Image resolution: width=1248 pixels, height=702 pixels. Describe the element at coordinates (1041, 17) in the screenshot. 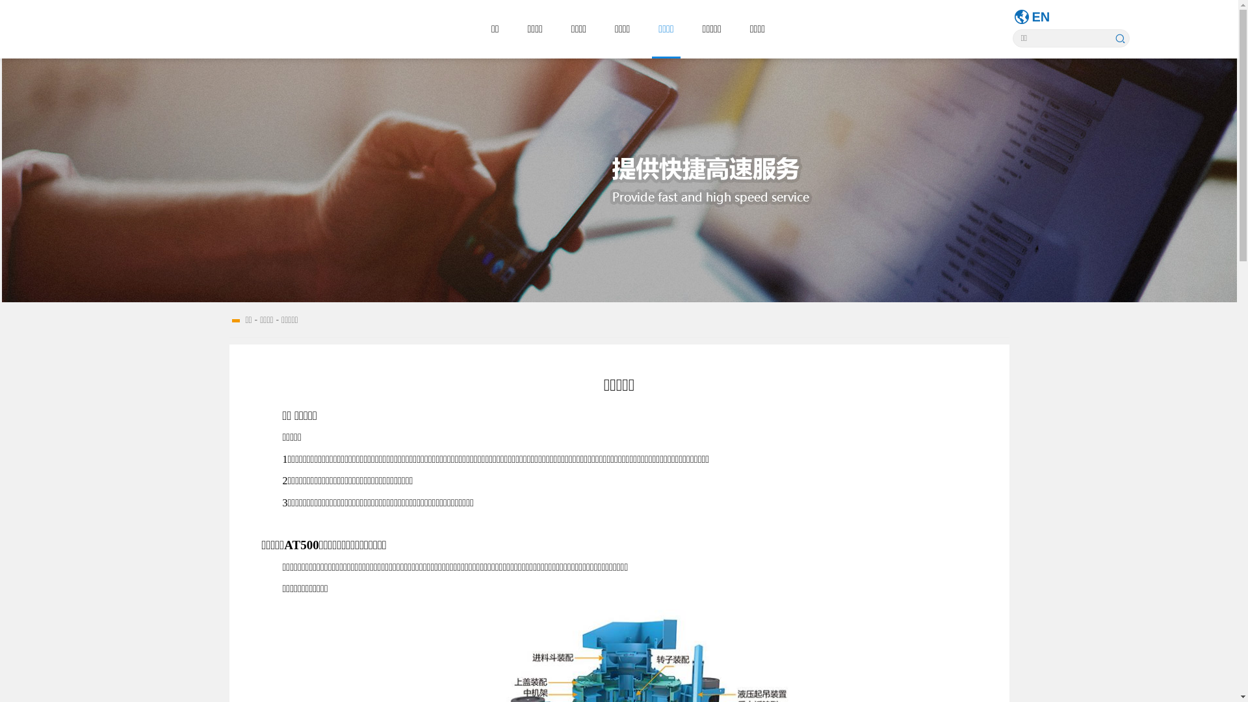

I see `EN` at that location.